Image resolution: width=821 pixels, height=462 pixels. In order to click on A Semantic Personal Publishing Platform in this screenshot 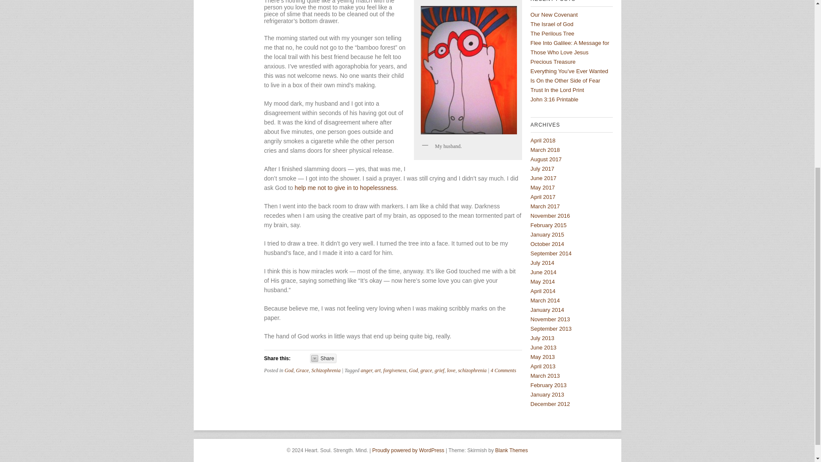, I will do `click(409, 450)`.